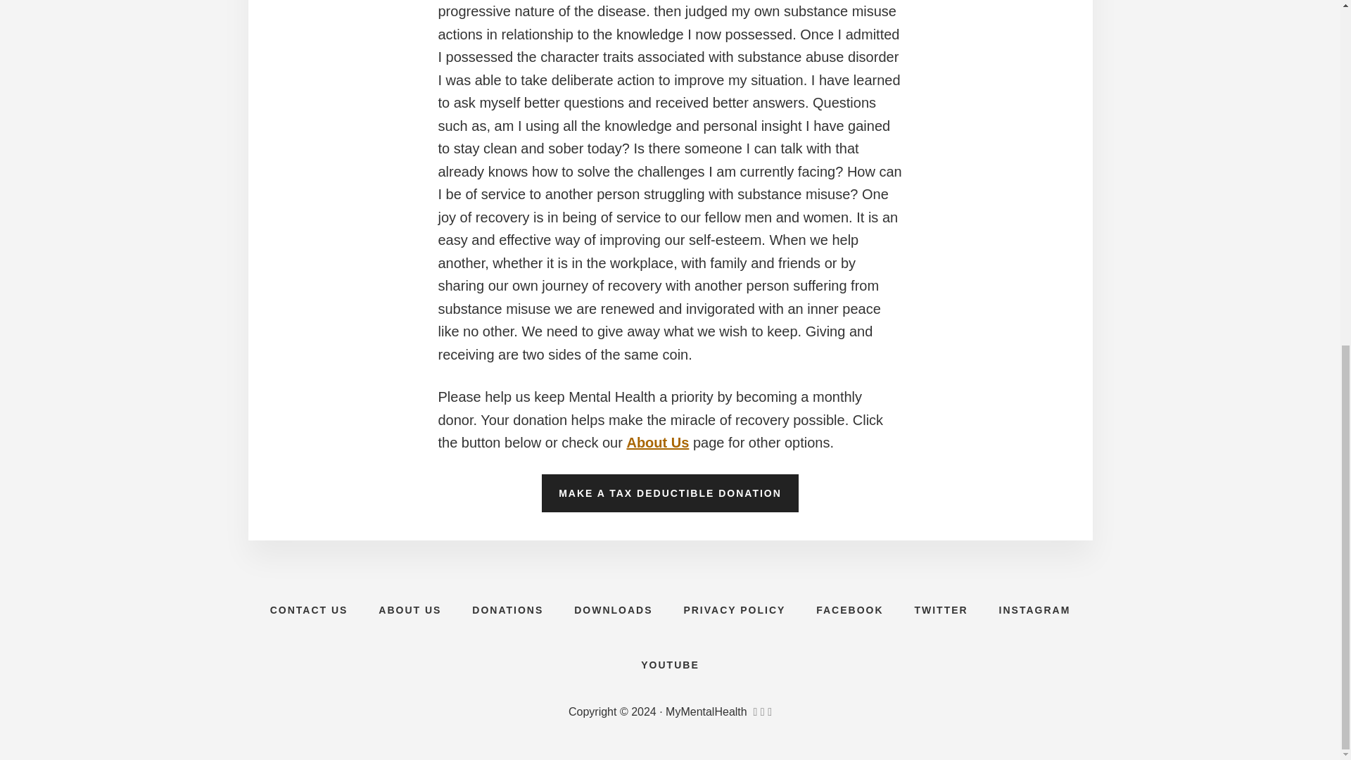 The width and height of the screenshot is (1351, 760). Describe the element at coordinates (657, 442) in the screenshot. I see `About Us` at that location.